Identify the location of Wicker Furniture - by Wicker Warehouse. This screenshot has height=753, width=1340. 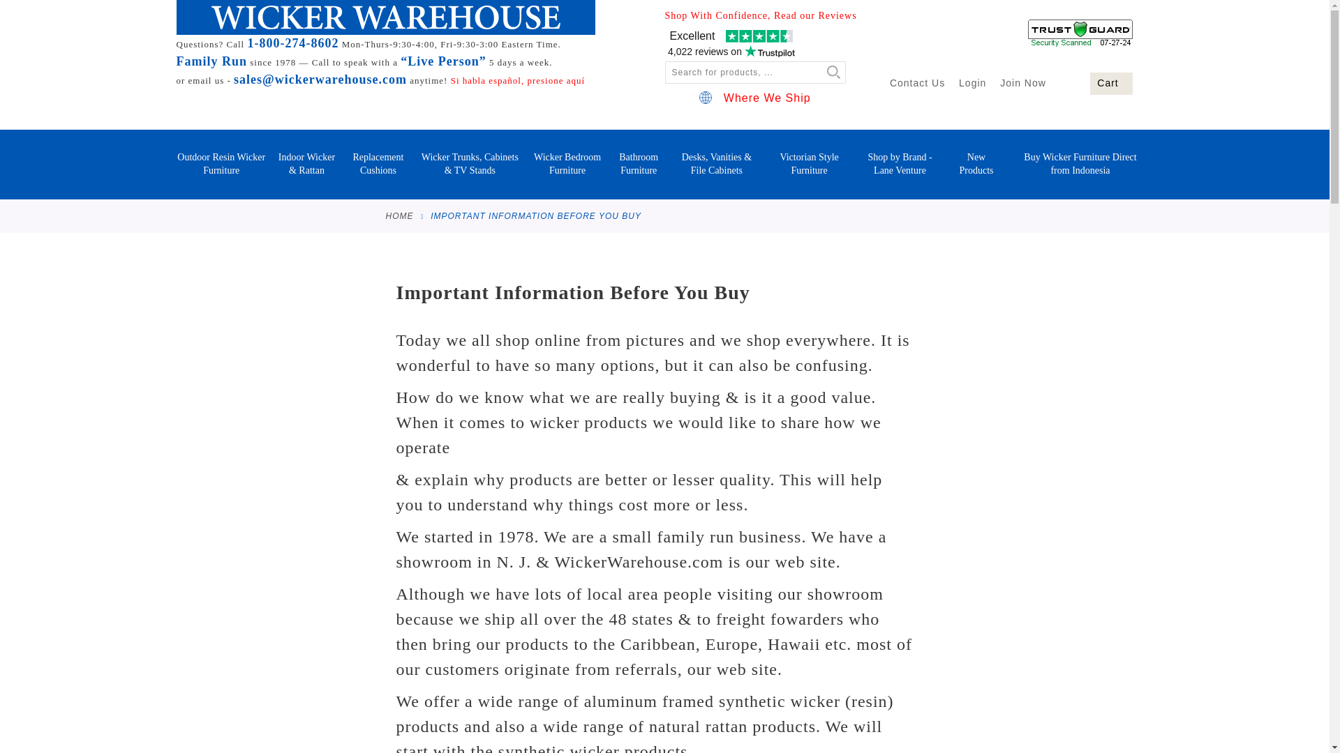
(385, 17).